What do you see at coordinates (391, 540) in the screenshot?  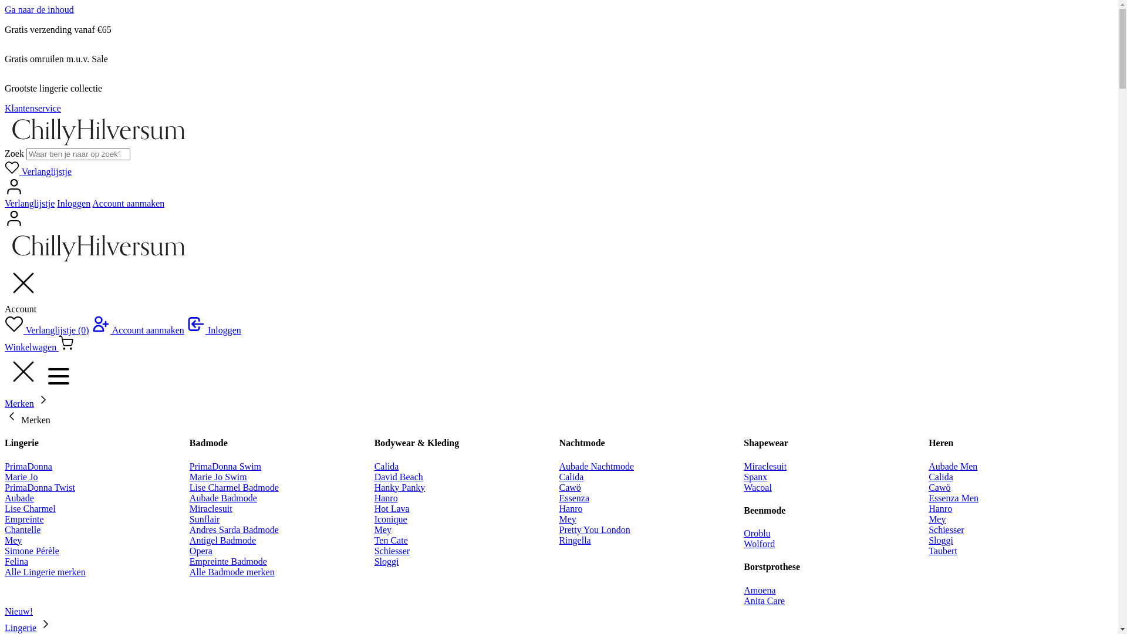 I see `Ten Cate` at bounding box center [391, 540].